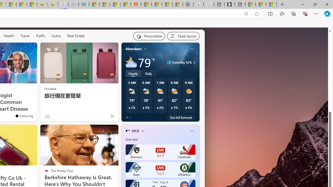 The image size is (333, 187). What do you see at coordinates (94, 5) in the screenshot?
I see `MSNBC - MSN` at bounding box center [94, 5].